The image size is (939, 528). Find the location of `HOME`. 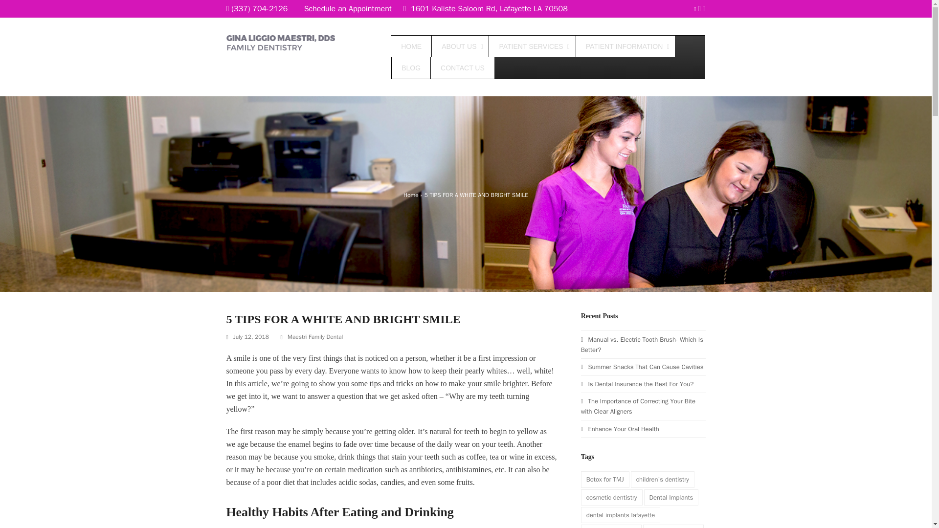

HOME is located at coordinates (411, 46).